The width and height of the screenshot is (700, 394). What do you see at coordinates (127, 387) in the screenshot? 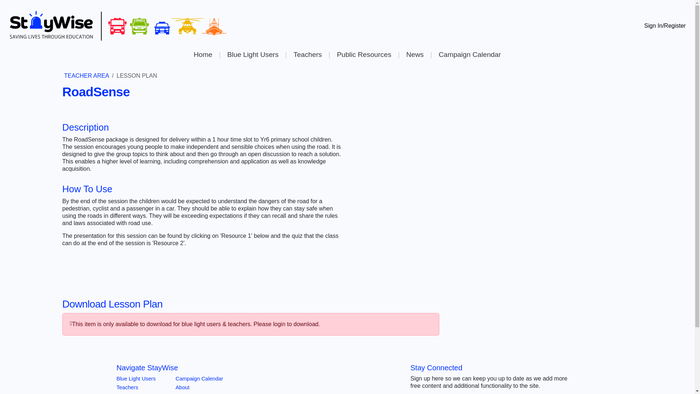
I see `Teachers` at bounding box center [127, 387].